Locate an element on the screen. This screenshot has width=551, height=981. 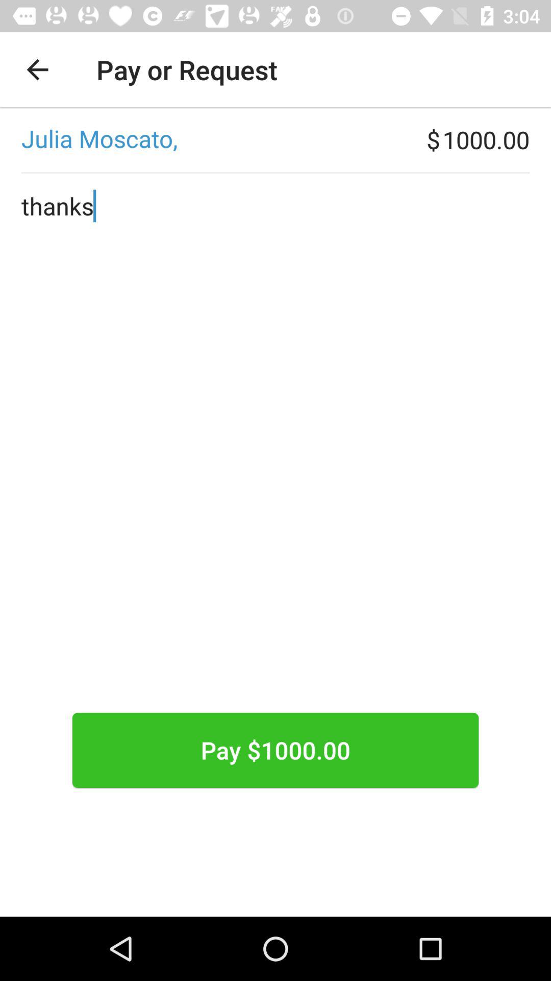
tap icon next to $ is located at coordinates (213, 139).